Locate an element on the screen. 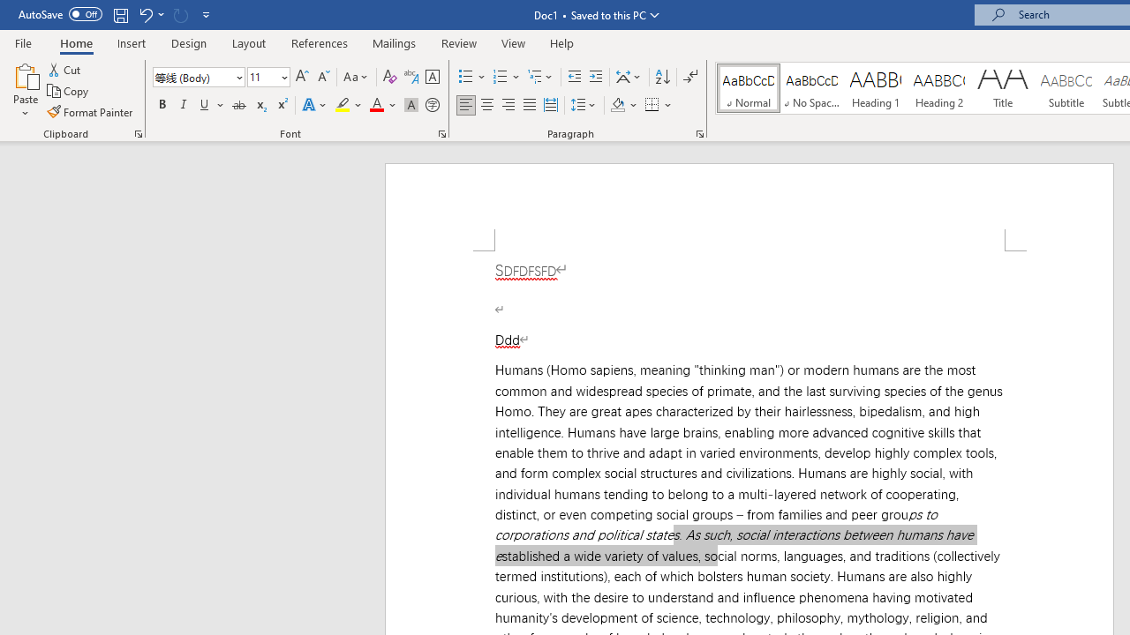 This screenshot has height=635, width=1130. Copy is located at coordinates (69, 92).